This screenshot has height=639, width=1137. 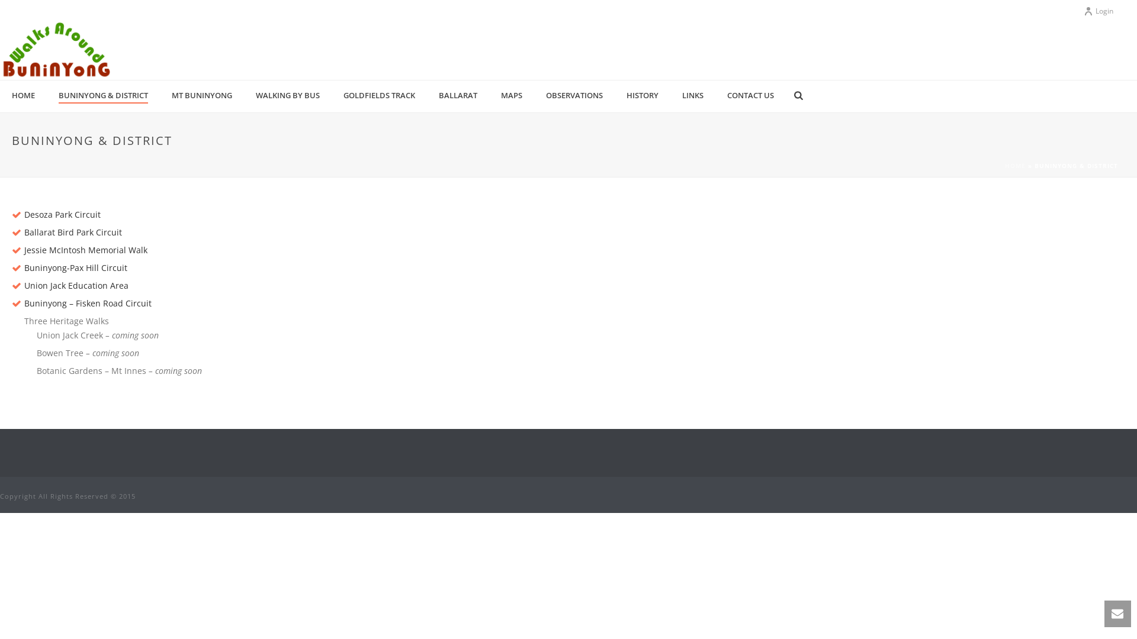 I want to click on Login, so click(x=1099, y=11).